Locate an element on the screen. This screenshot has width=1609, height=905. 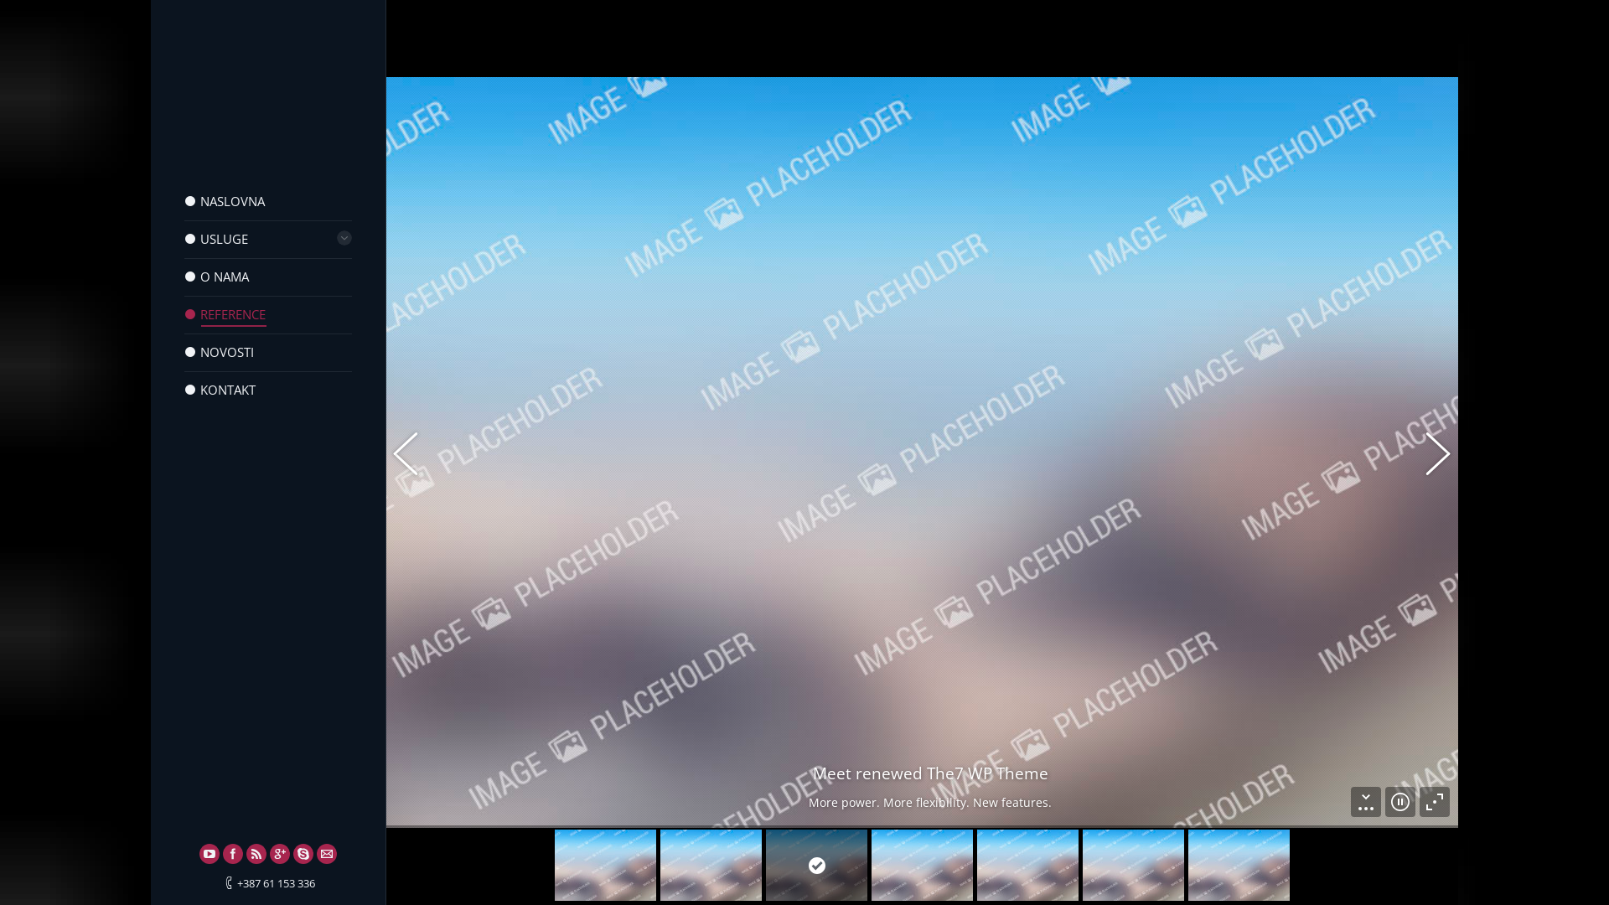
Rss is located at coordinates (256, 854).